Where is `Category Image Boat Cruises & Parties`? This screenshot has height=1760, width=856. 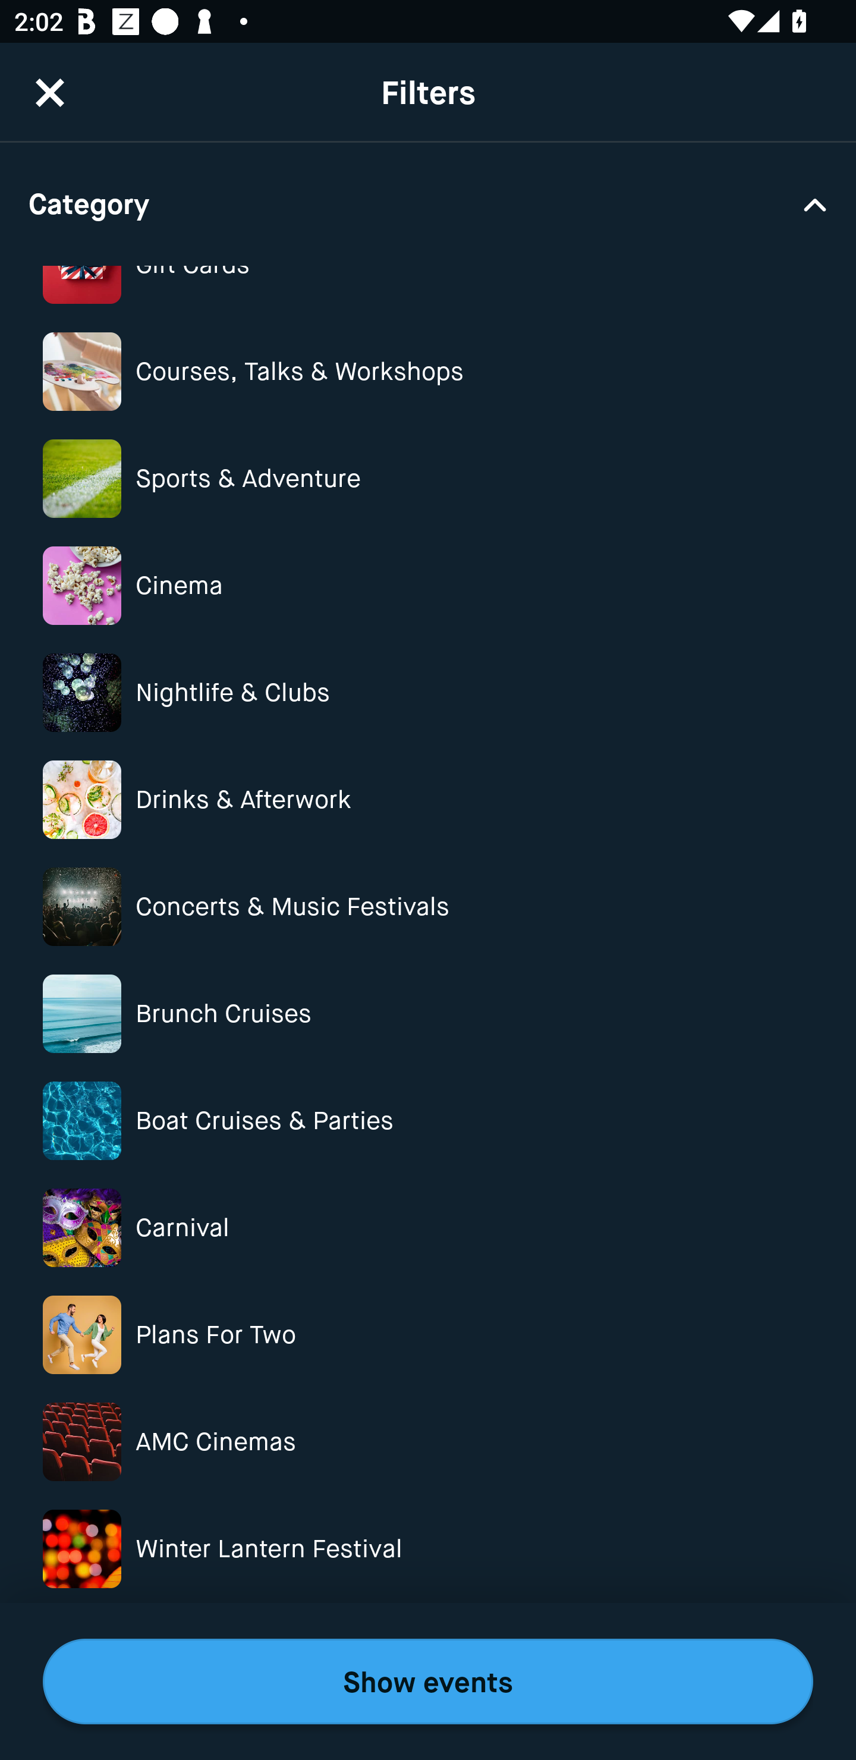
Category Image Boat Cruises & Parties is located at coordinates (428, 1120).